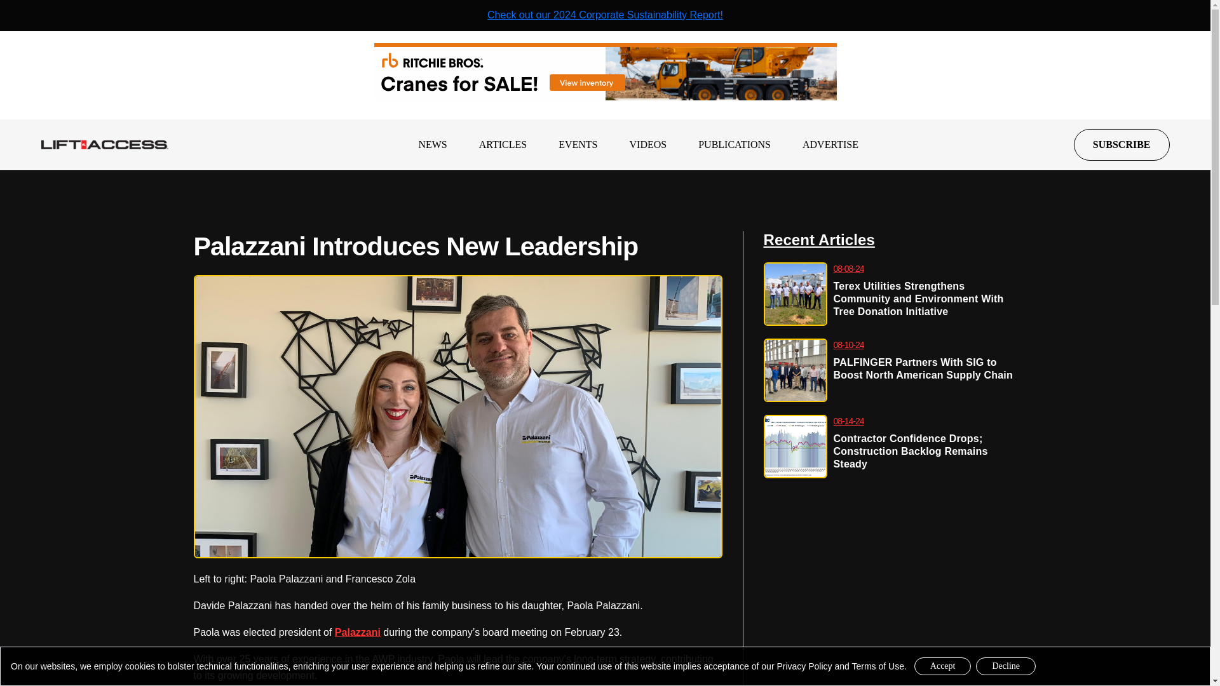 The width and height of the screenshot is (1220, 686). Describe the element at coordinates (357, 633) in the screenshot. I see `Palazzani` at that location.